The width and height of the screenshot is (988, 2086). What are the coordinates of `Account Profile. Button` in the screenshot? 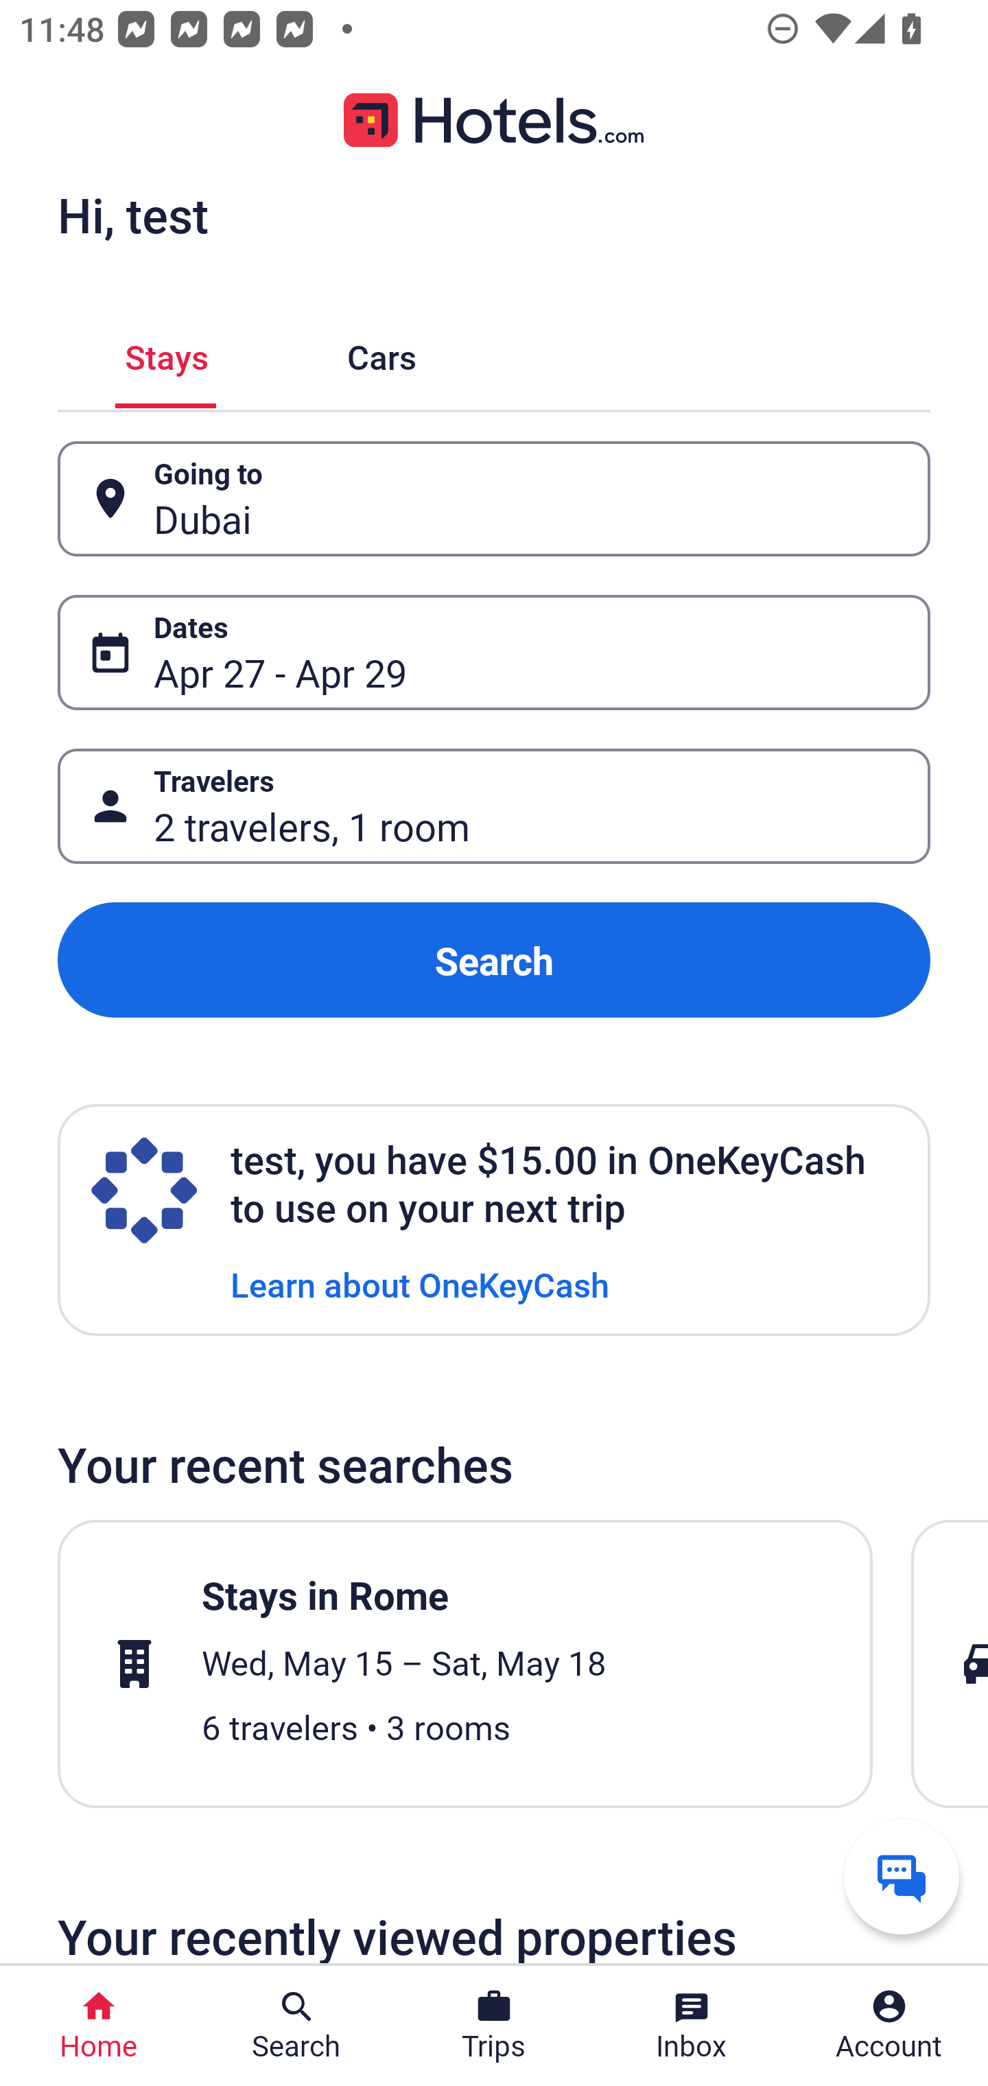 It's located at (889, 2026).